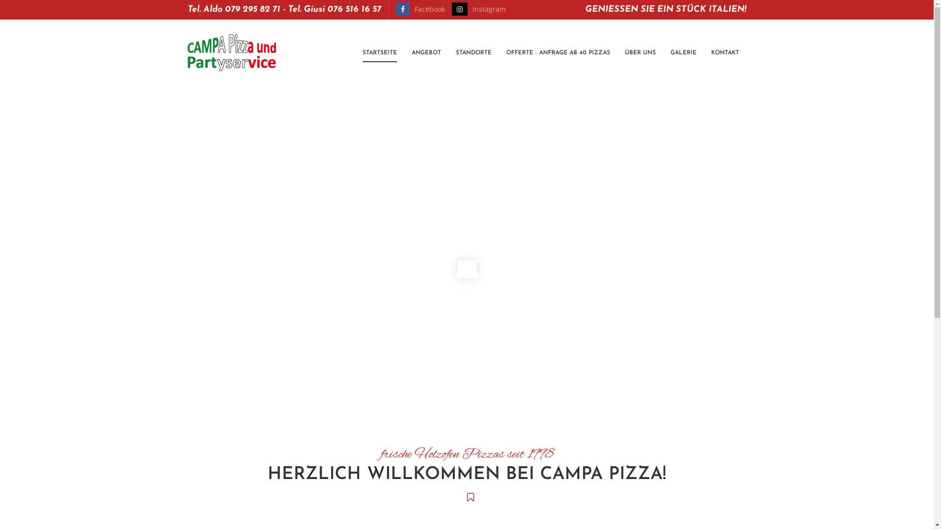  Describe the element at coordinates (558, 53) in the screenshot. I see `OFFERTE - ANFRAGE AB 40 PIZZAS` at that location.